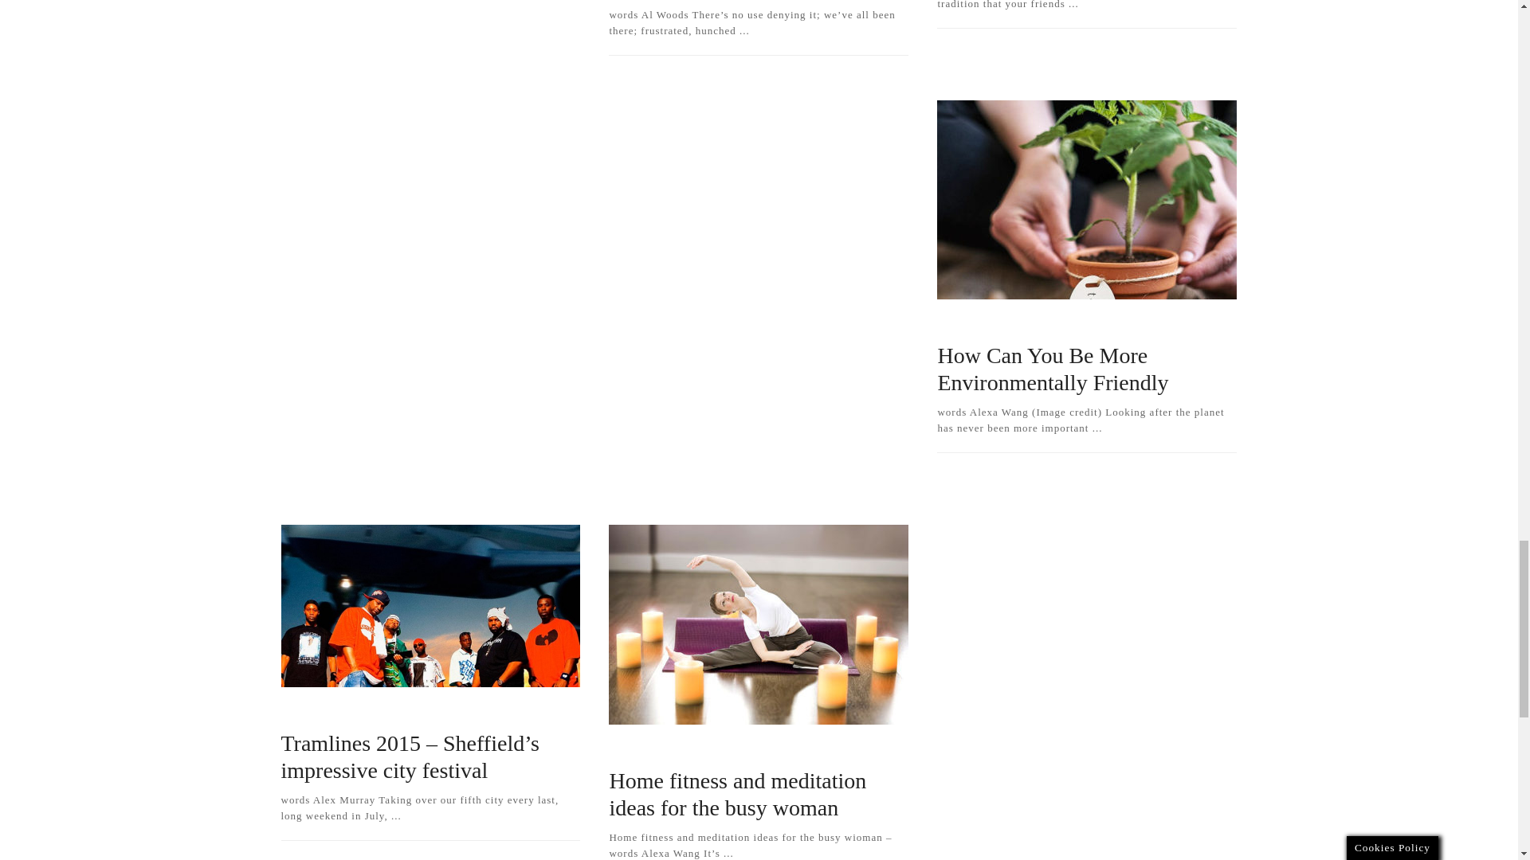 The image size is (1530, 860). Describe the element at coordinates (1053, 323) in the screenshot. I see `View all posts in 1853` at that location.